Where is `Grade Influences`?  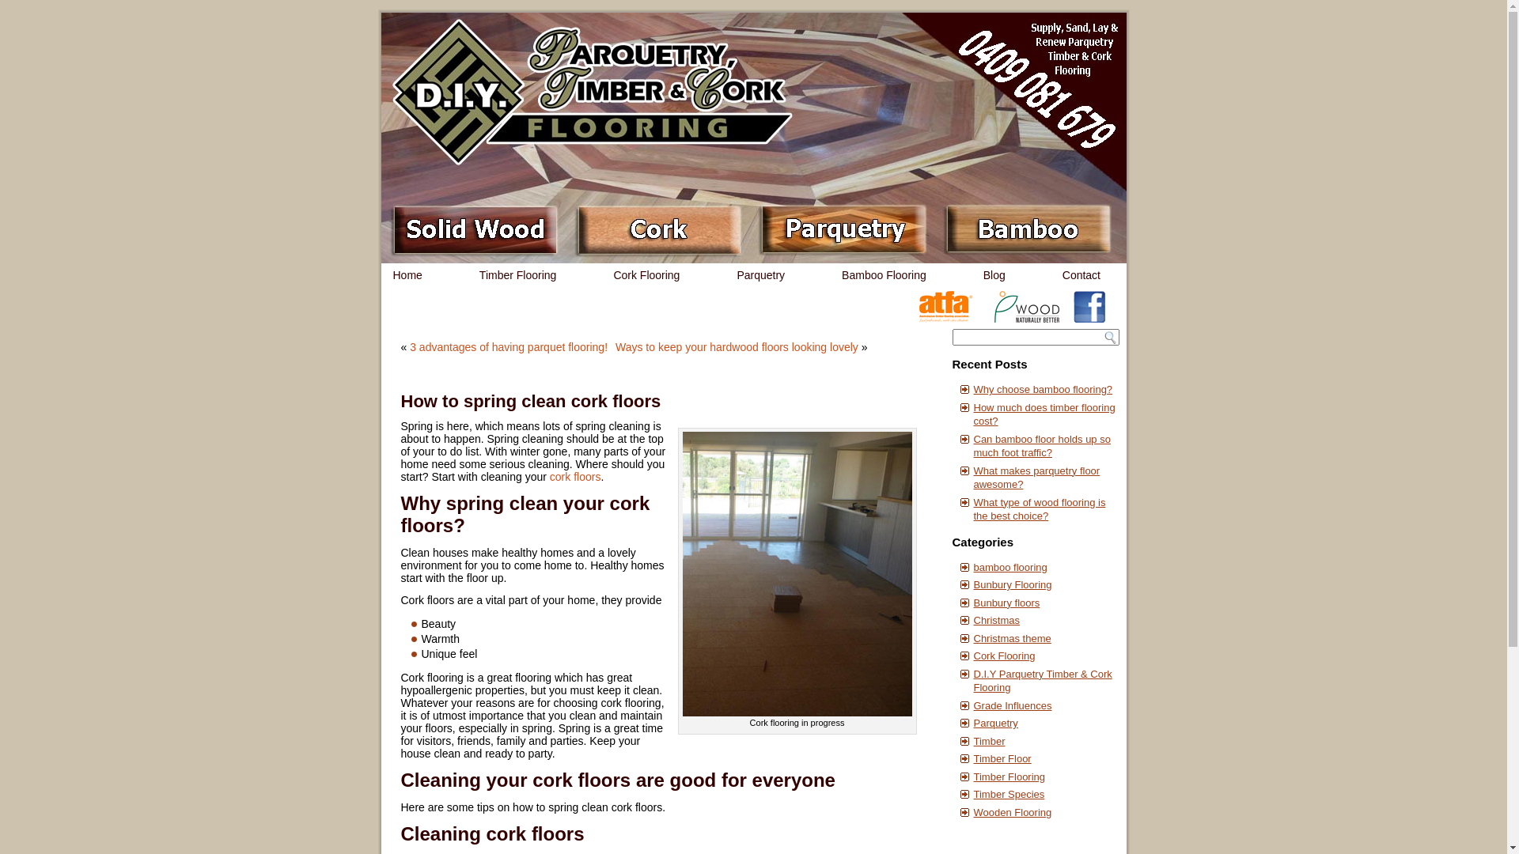
Grade Influences is located at coordinates (1013, 705).